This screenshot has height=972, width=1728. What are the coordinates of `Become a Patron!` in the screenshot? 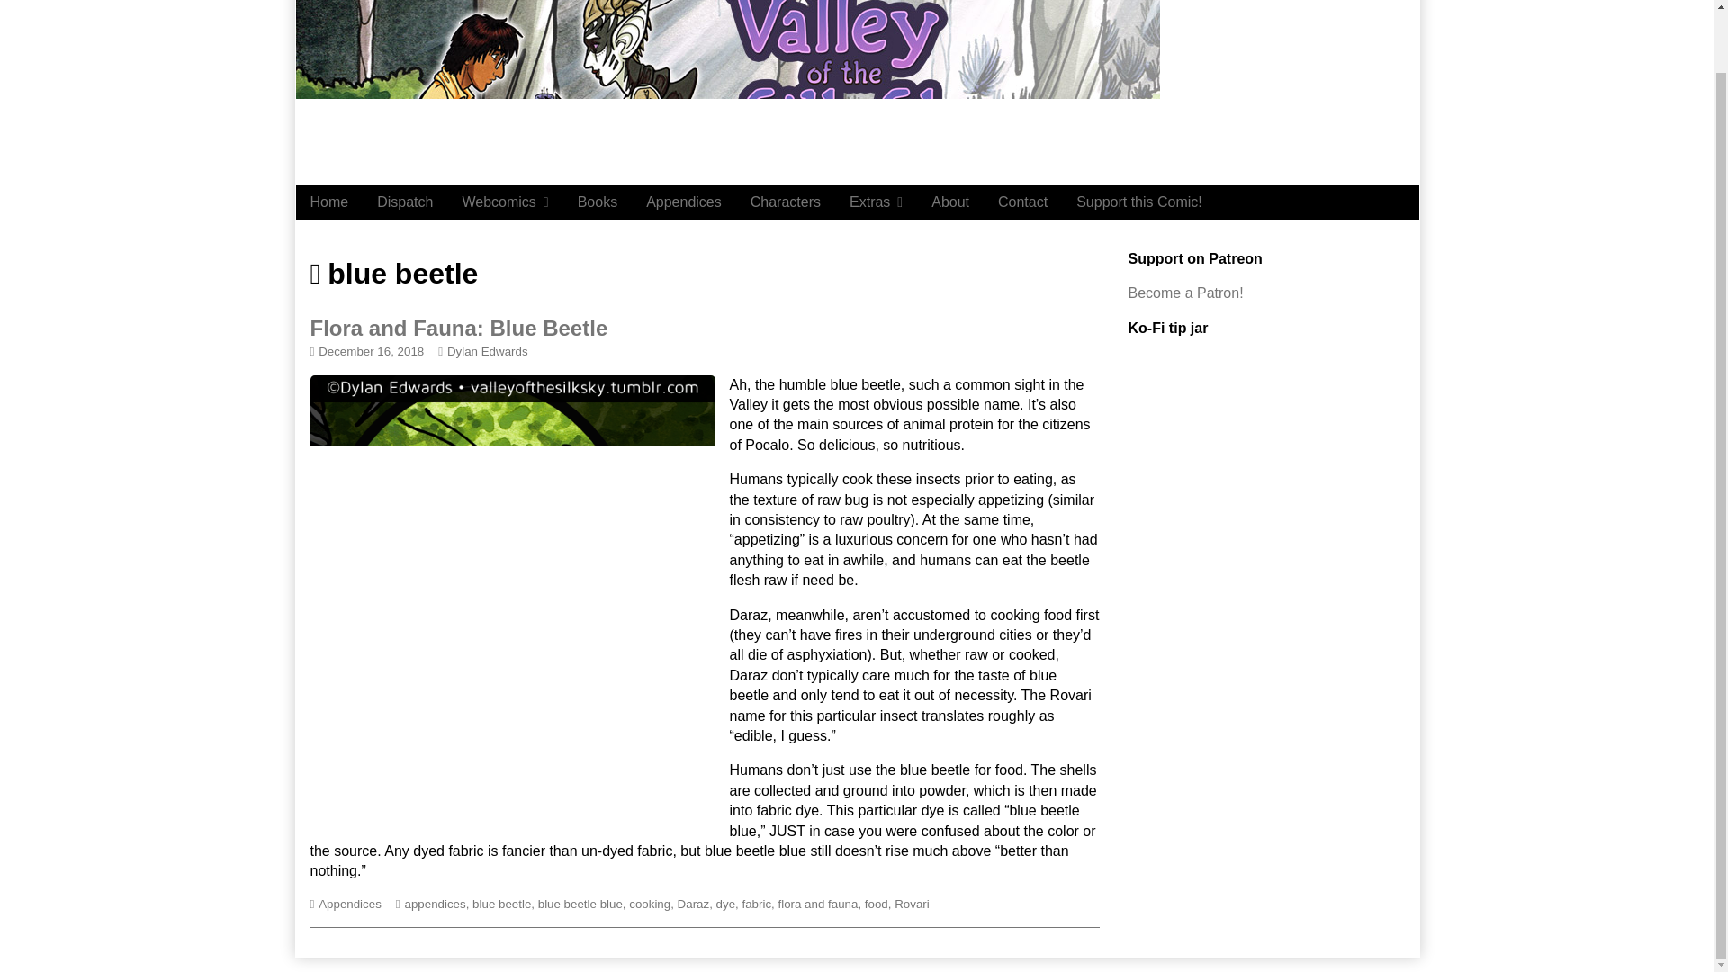 It's located at (1186, 292).